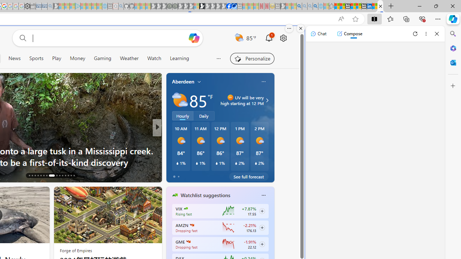  What do you see at coordinates (129, 58) in the screenshot?
I see `Weather` at bounding box center [129, 58].